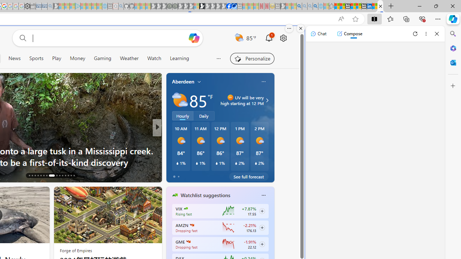  What do you see at coordinates (129, 58) in the screenshot?
I see `Weather` at bounding box center [129, 58].